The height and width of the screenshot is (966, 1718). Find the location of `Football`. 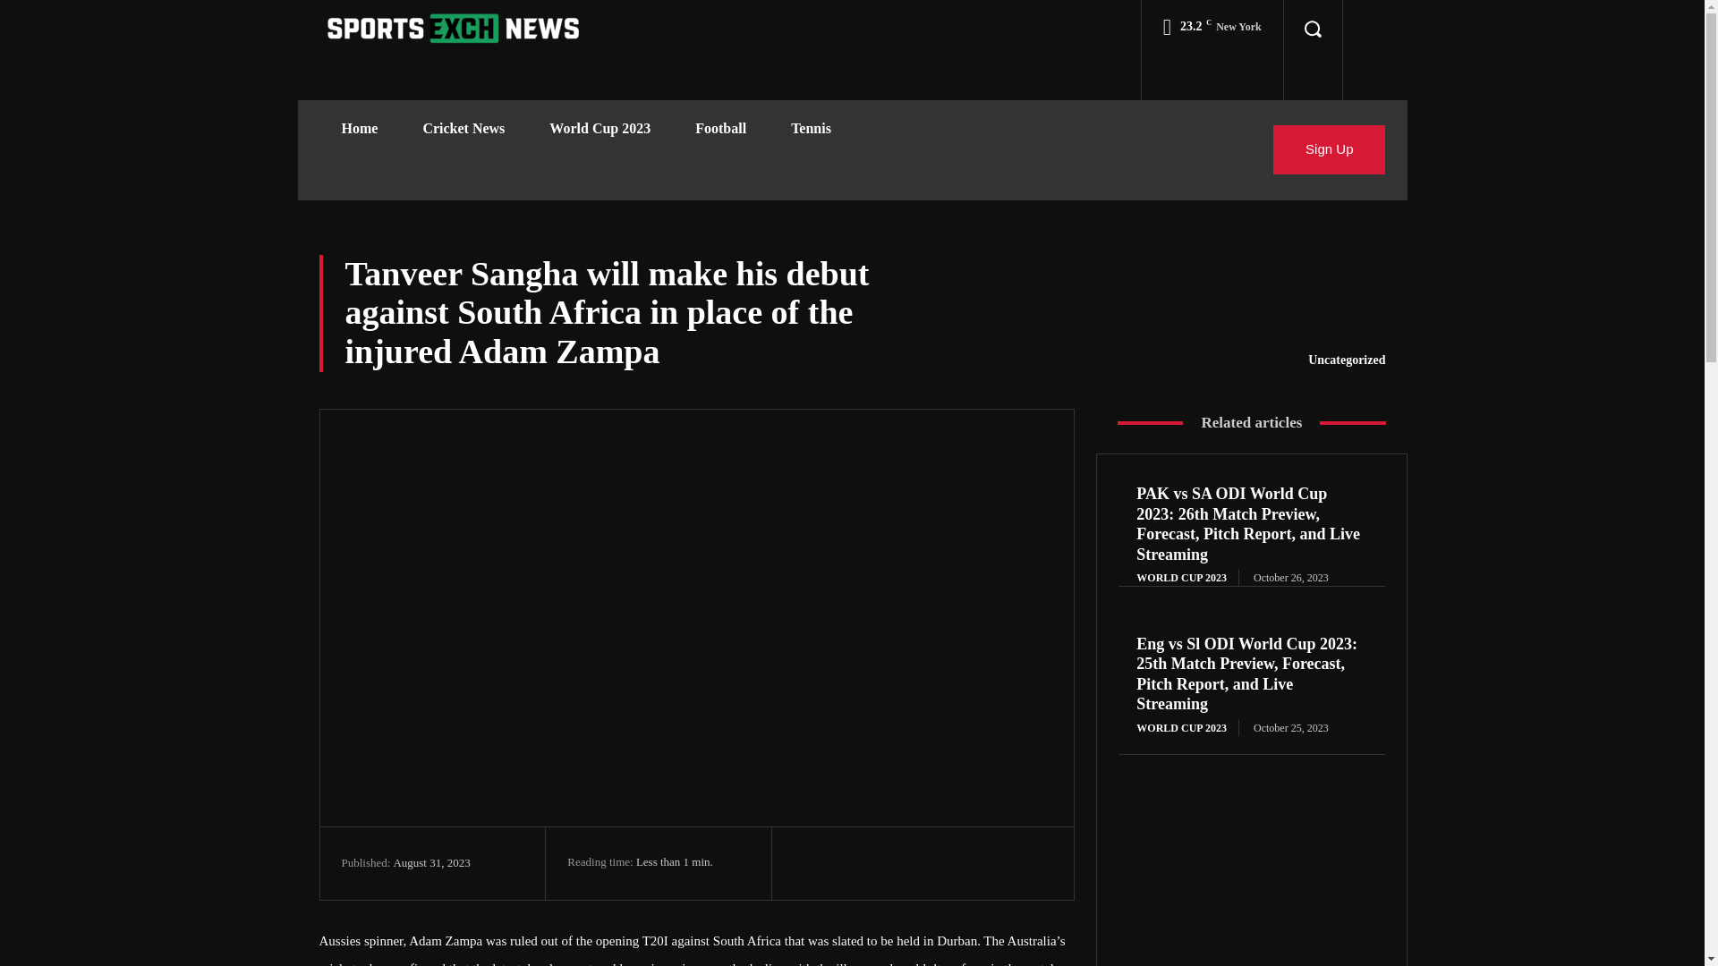

Football is located at coordinates (720, 129).